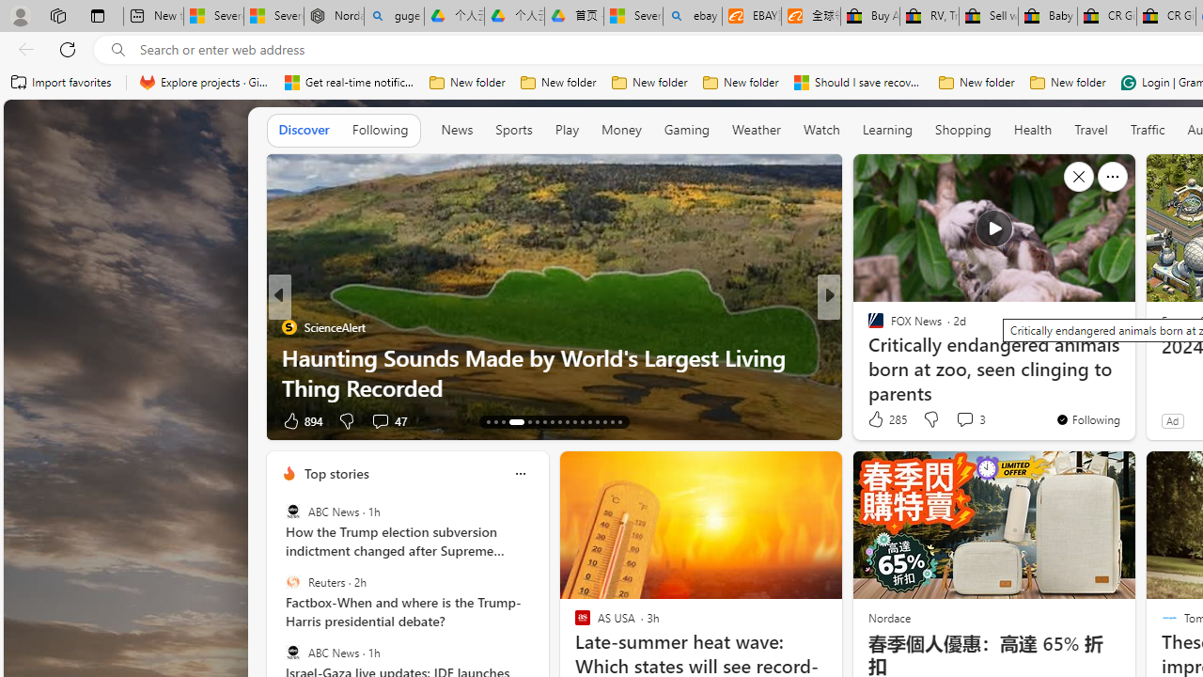 The width and height of the screenshot is (1203, 677). I want to click on Tom's Guide, so click(867, 326).